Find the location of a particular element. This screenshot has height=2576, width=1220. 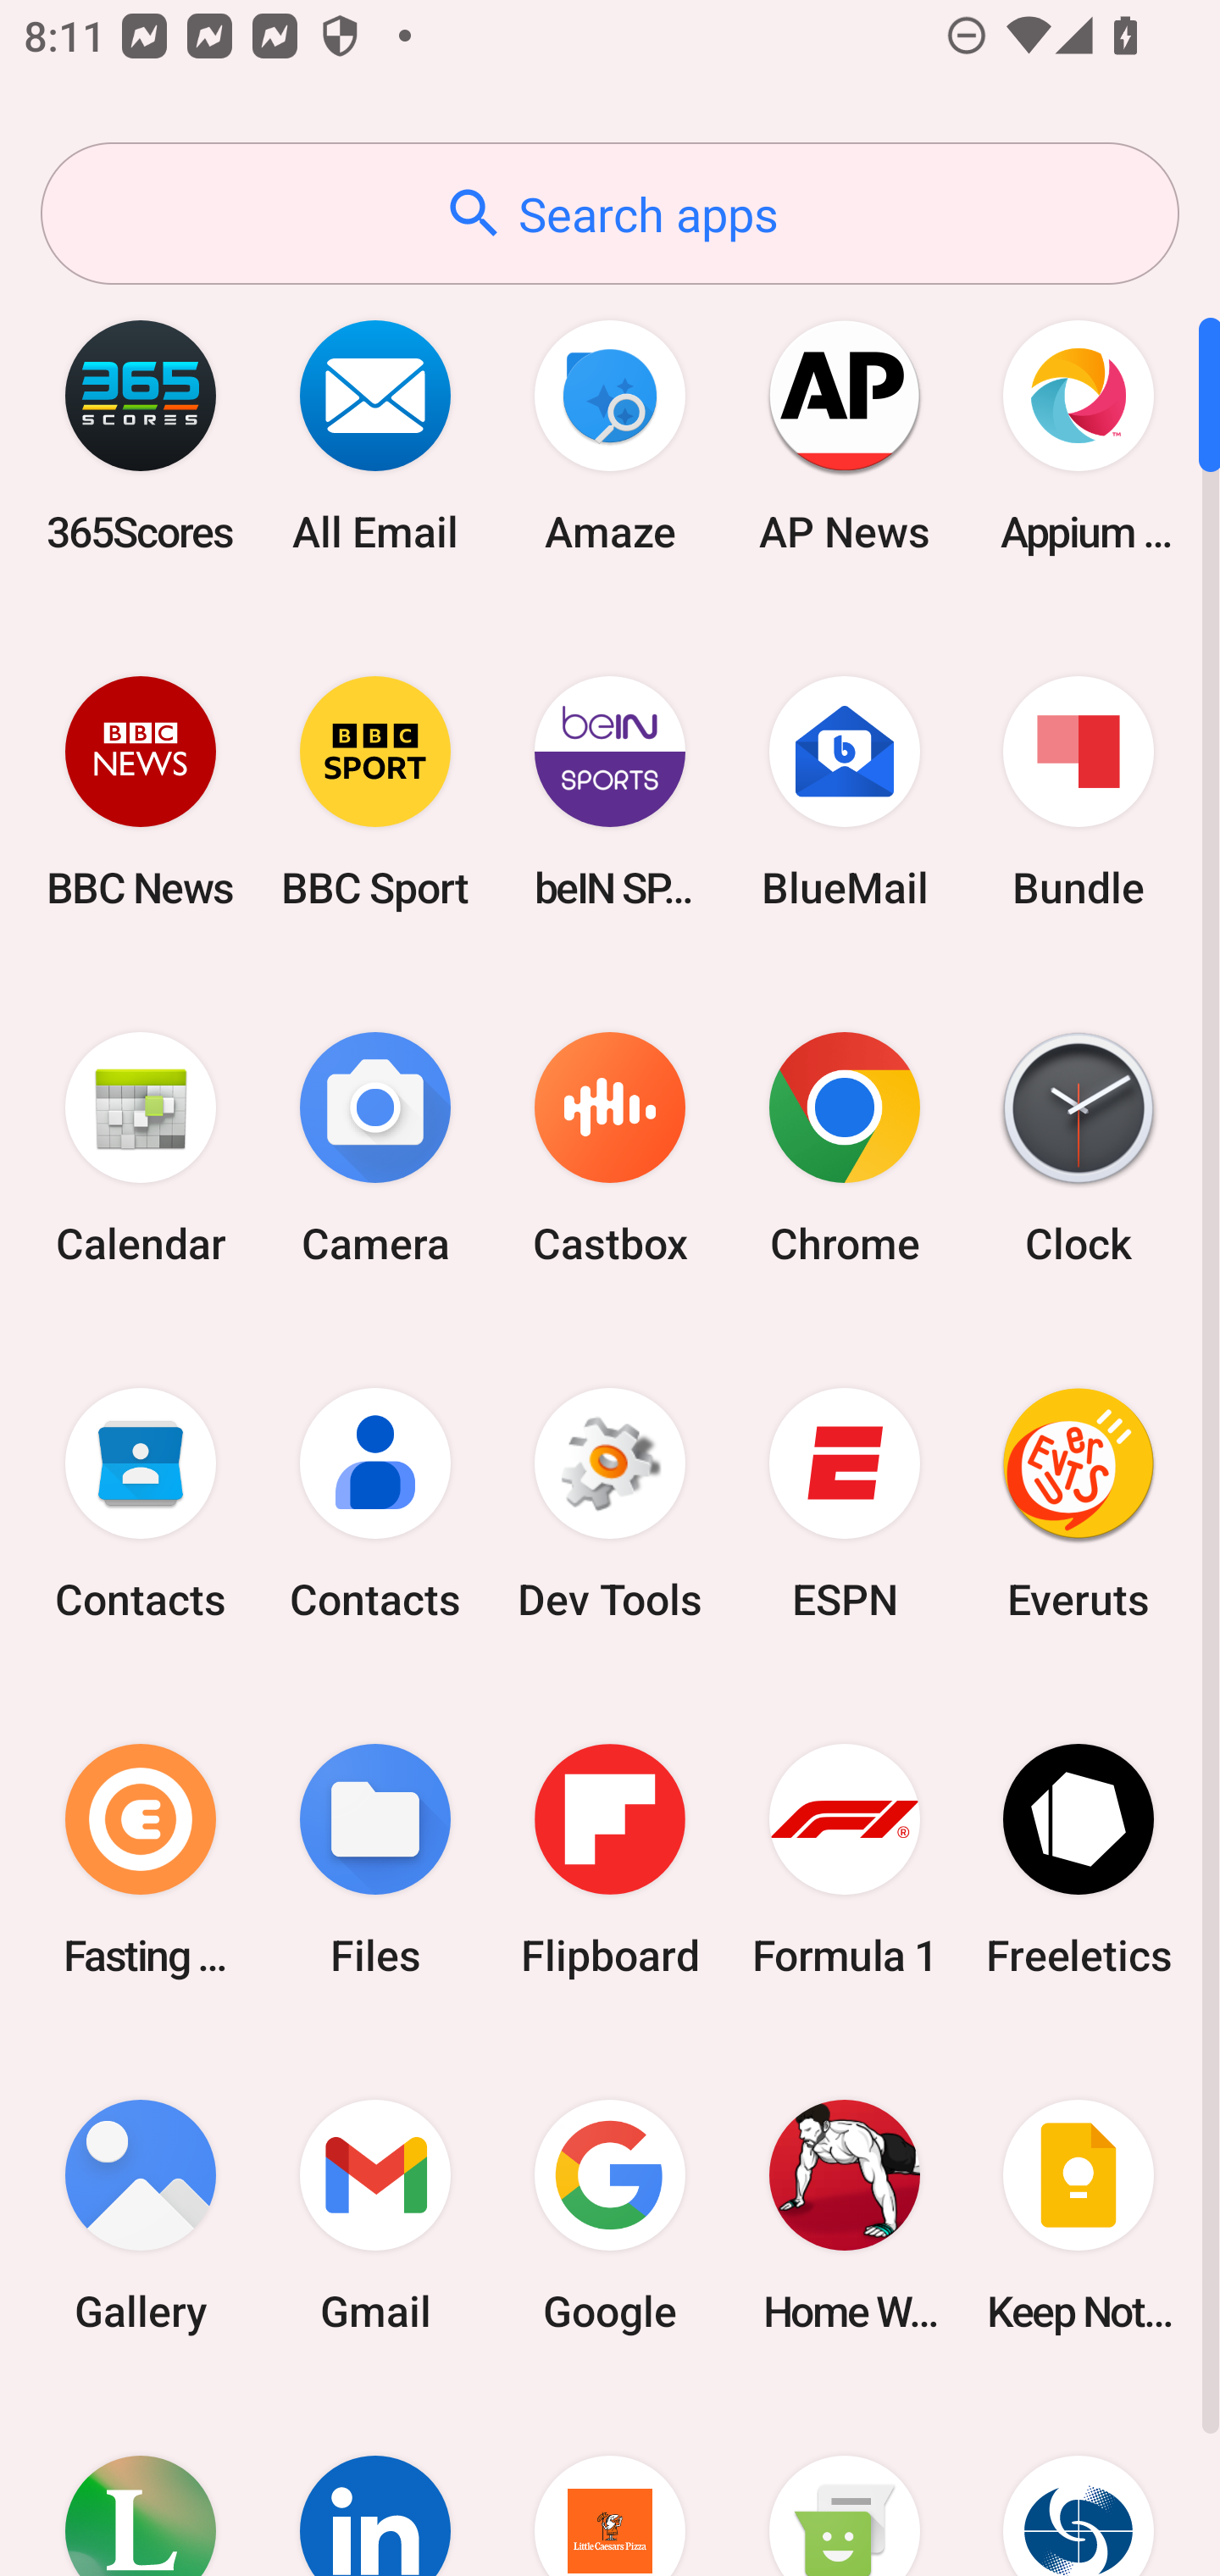

Appium Settings is located at coordinates (1079, 436).